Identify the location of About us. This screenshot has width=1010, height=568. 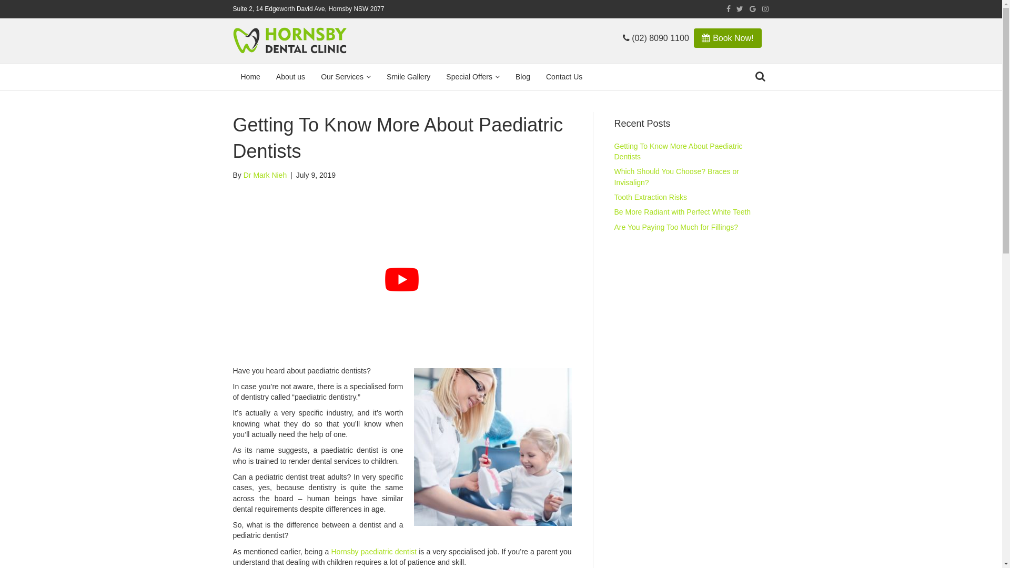
(290, 77).